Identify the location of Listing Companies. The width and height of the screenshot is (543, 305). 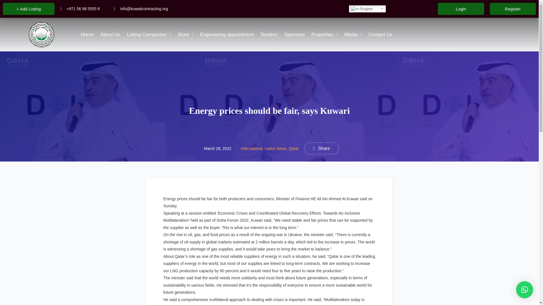
(149, 34).